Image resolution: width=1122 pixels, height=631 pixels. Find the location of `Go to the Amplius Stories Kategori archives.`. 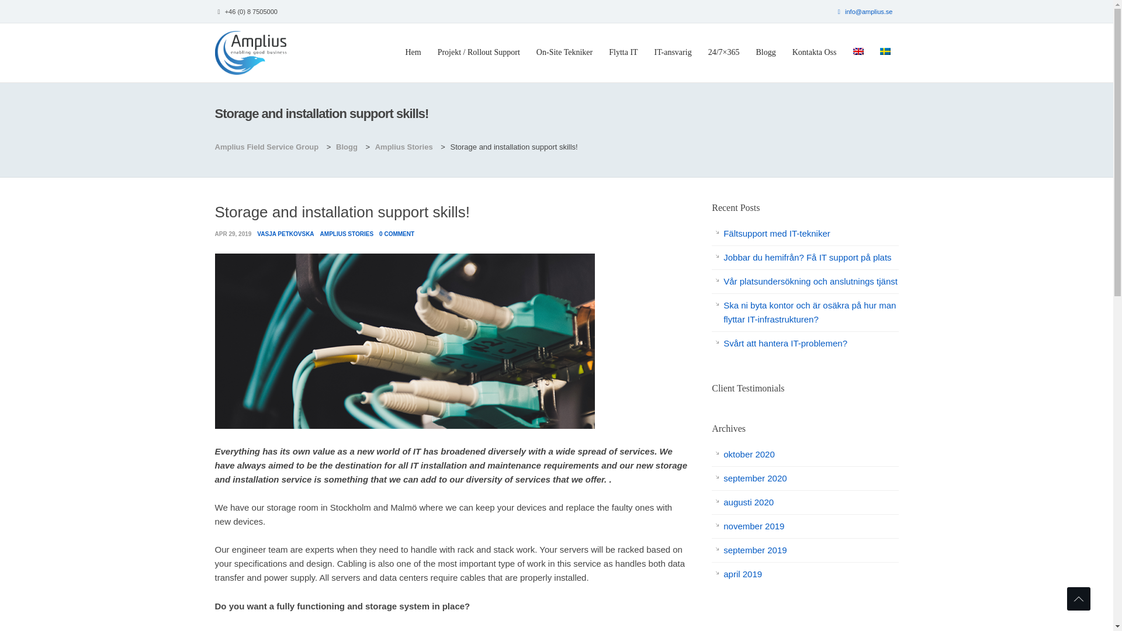

Go to the Amplius Stories Kategori archives. is located at coordinates (406, 147).